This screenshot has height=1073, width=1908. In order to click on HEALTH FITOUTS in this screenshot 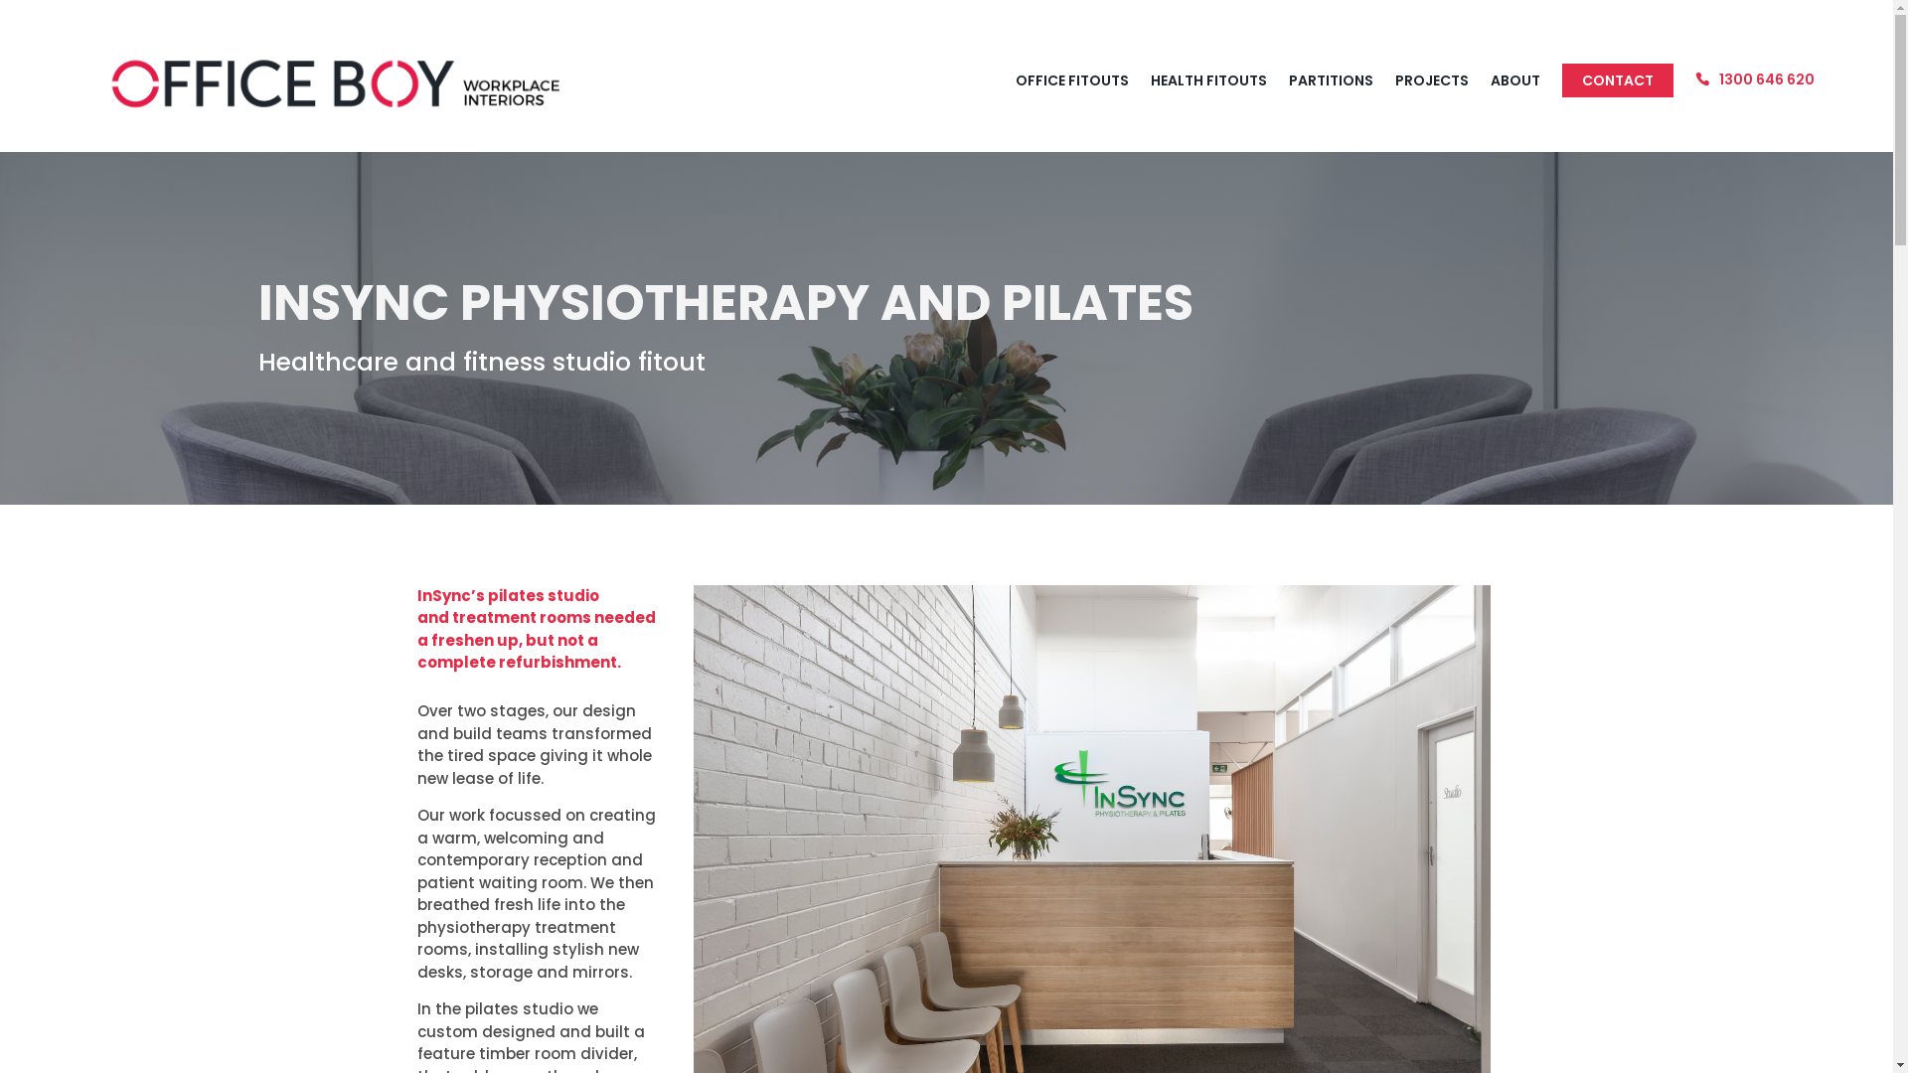, I will do `click(1208, 80)`.